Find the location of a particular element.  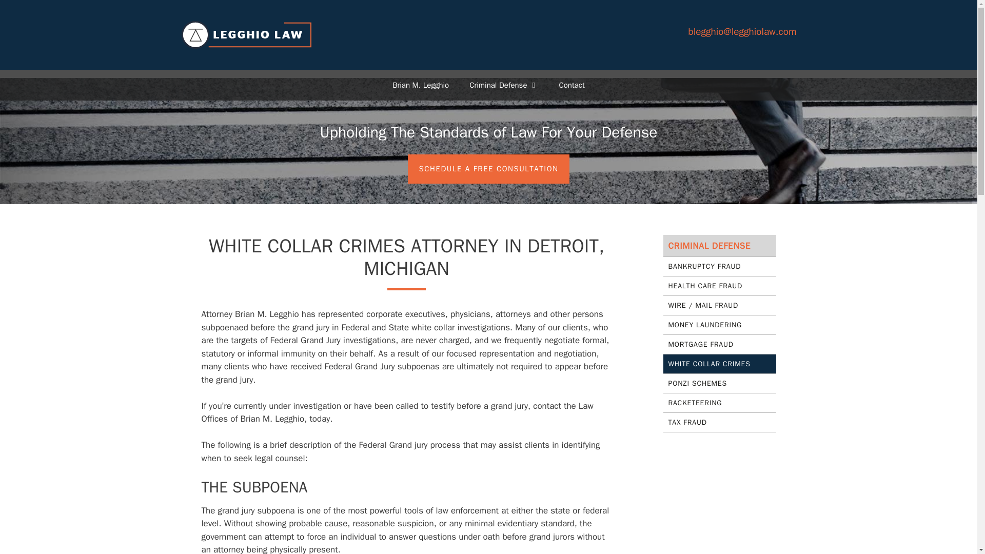

Contact is located at coordinates (572, 85).